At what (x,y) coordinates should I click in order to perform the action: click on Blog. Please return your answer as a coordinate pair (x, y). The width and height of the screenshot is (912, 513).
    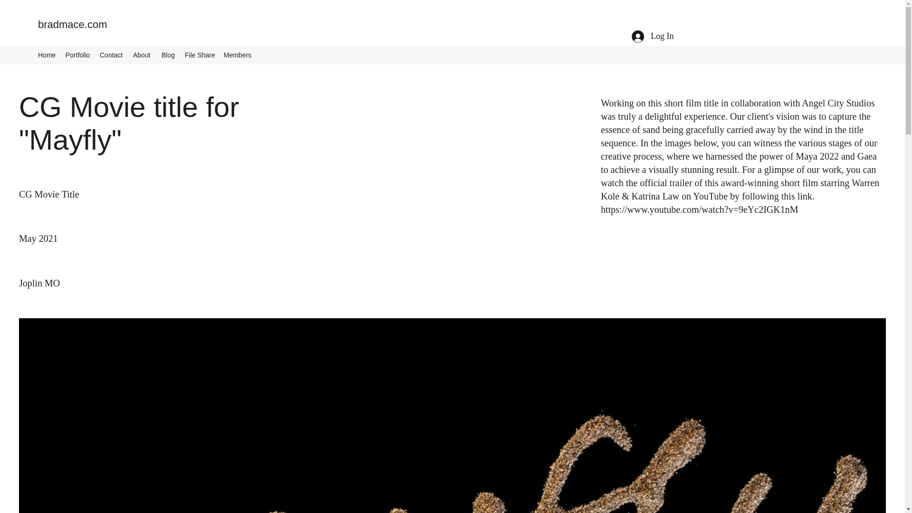
    Looking at the image, I should click on (168, 55).